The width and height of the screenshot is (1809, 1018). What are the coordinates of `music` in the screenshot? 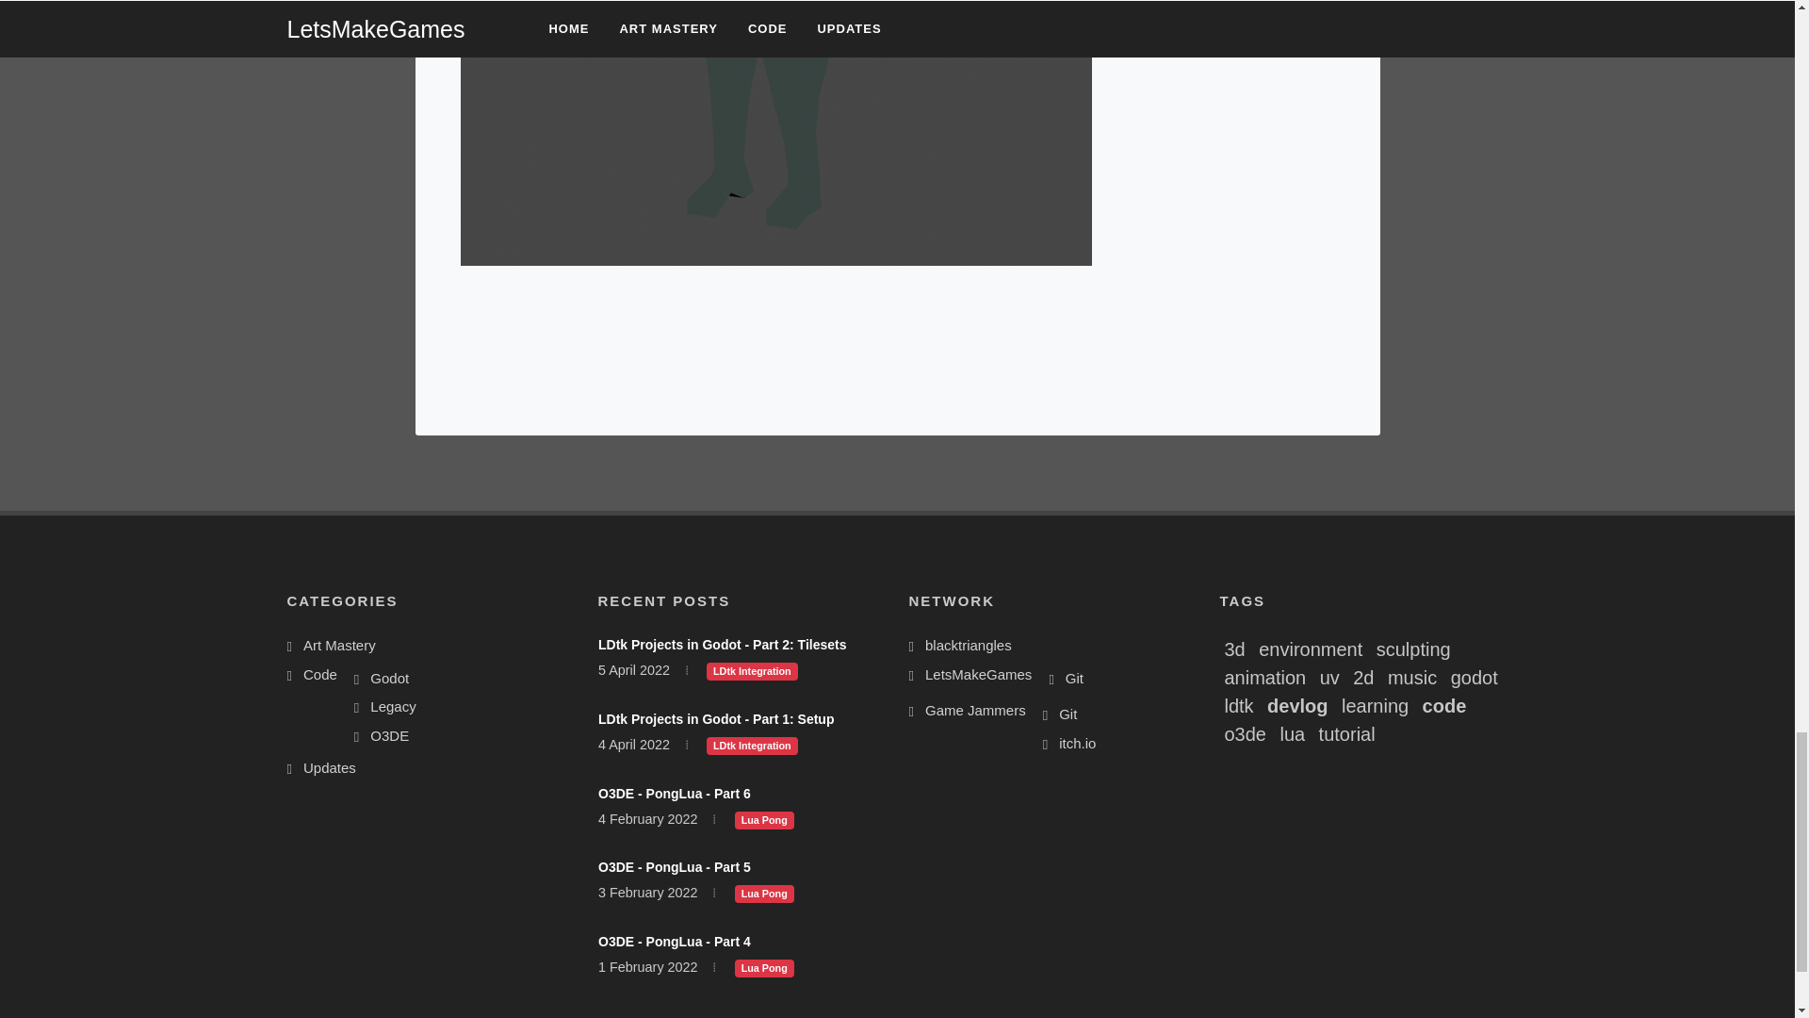 It's located at (1411, 678).